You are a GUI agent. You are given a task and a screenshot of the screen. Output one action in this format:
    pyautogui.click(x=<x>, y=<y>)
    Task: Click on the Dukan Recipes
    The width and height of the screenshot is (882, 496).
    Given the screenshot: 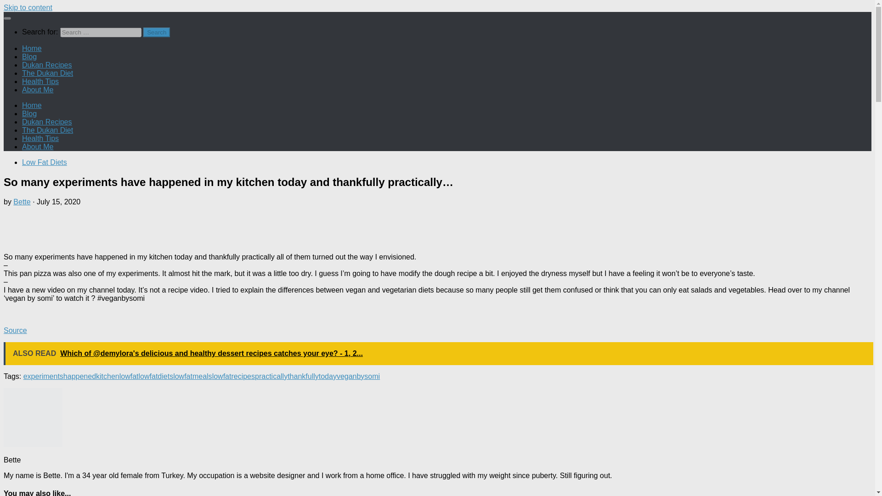 What is the action you would take?
    pyautogui.click(x=47, y=122)
    